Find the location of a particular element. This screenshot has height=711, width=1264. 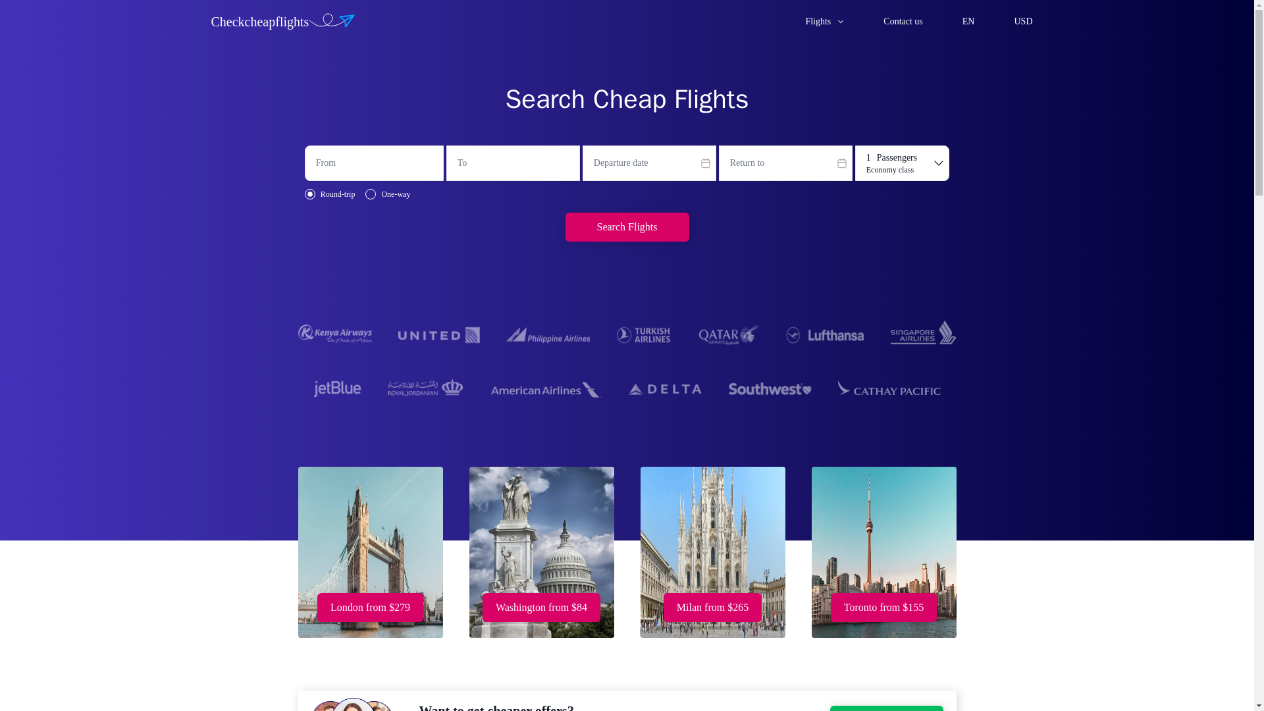

Contact us is located at coordinates (905, 21).